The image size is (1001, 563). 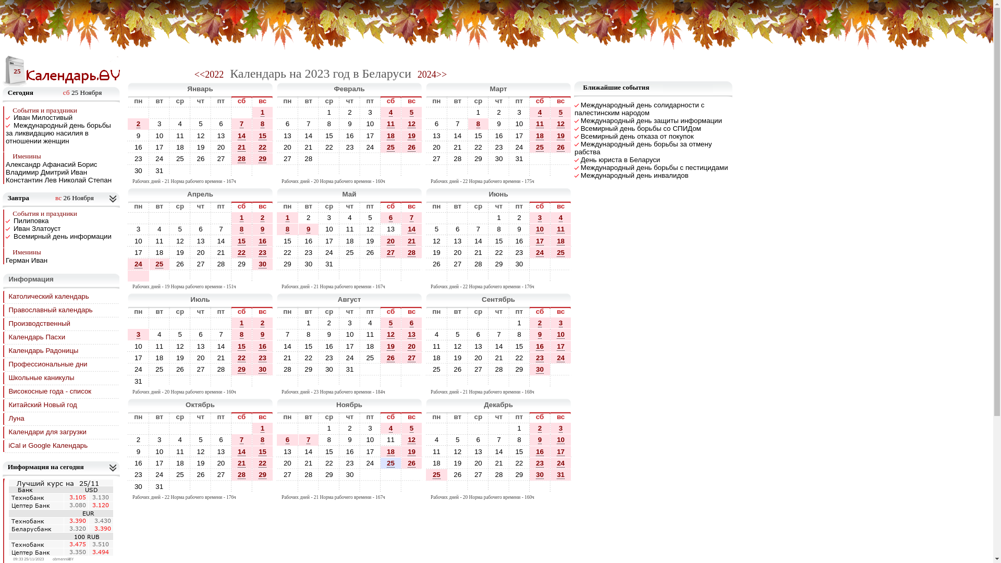 I want to click on 3, so click(x=561, y=429).